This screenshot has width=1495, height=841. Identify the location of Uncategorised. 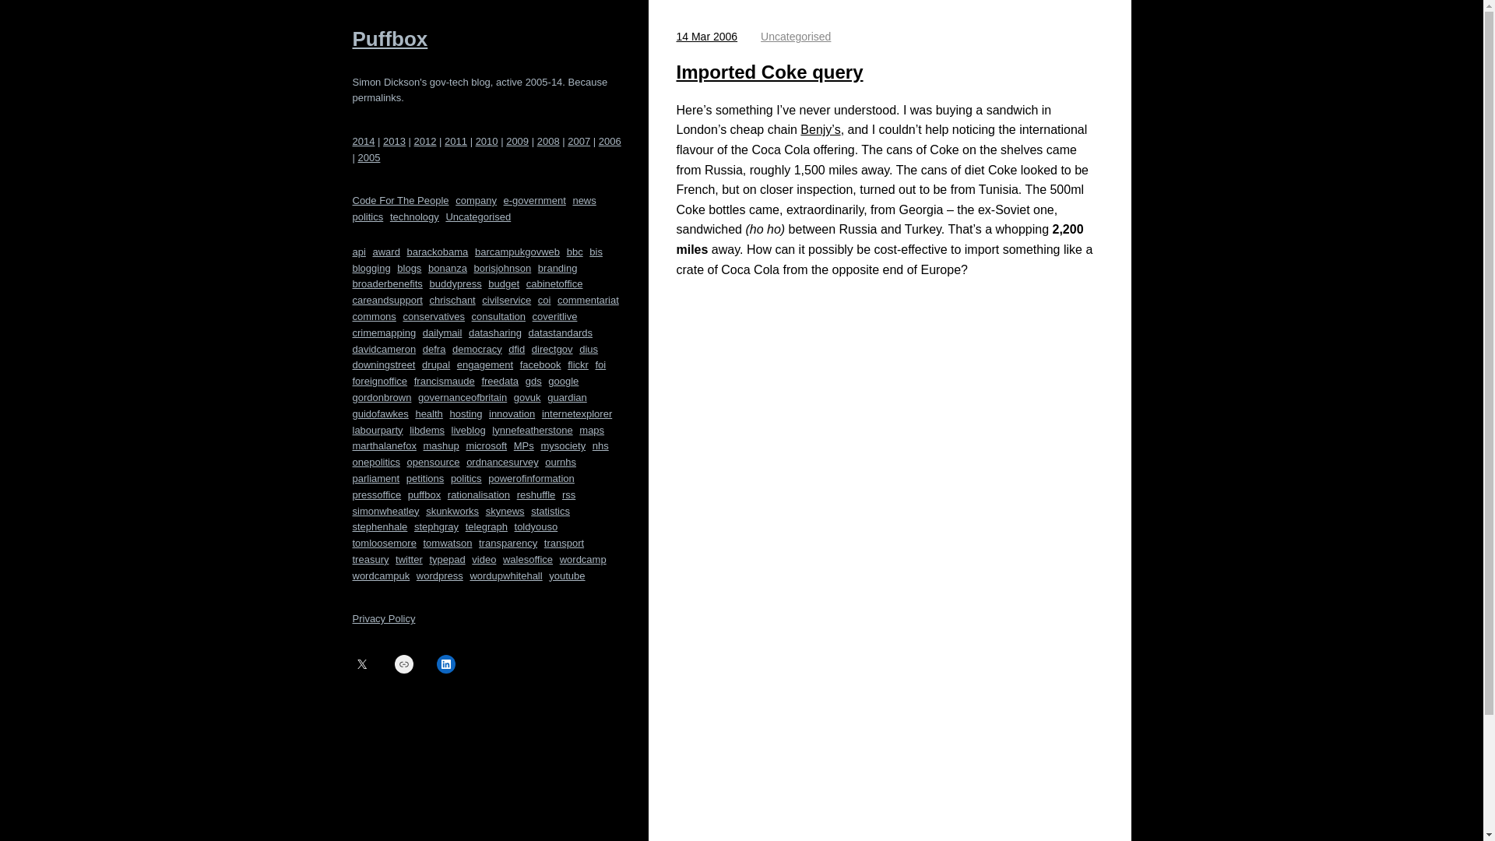
(478, 217).